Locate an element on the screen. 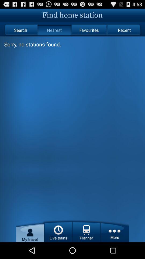  choose the icon below the sorry no stations is located at coordinates (58, 230).